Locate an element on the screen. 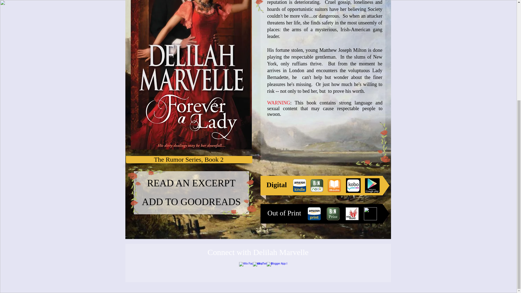 Image resolution: width=521 pixels, height=293 pixels. READ AN EXCERPT is located at coordinates (191, 183).